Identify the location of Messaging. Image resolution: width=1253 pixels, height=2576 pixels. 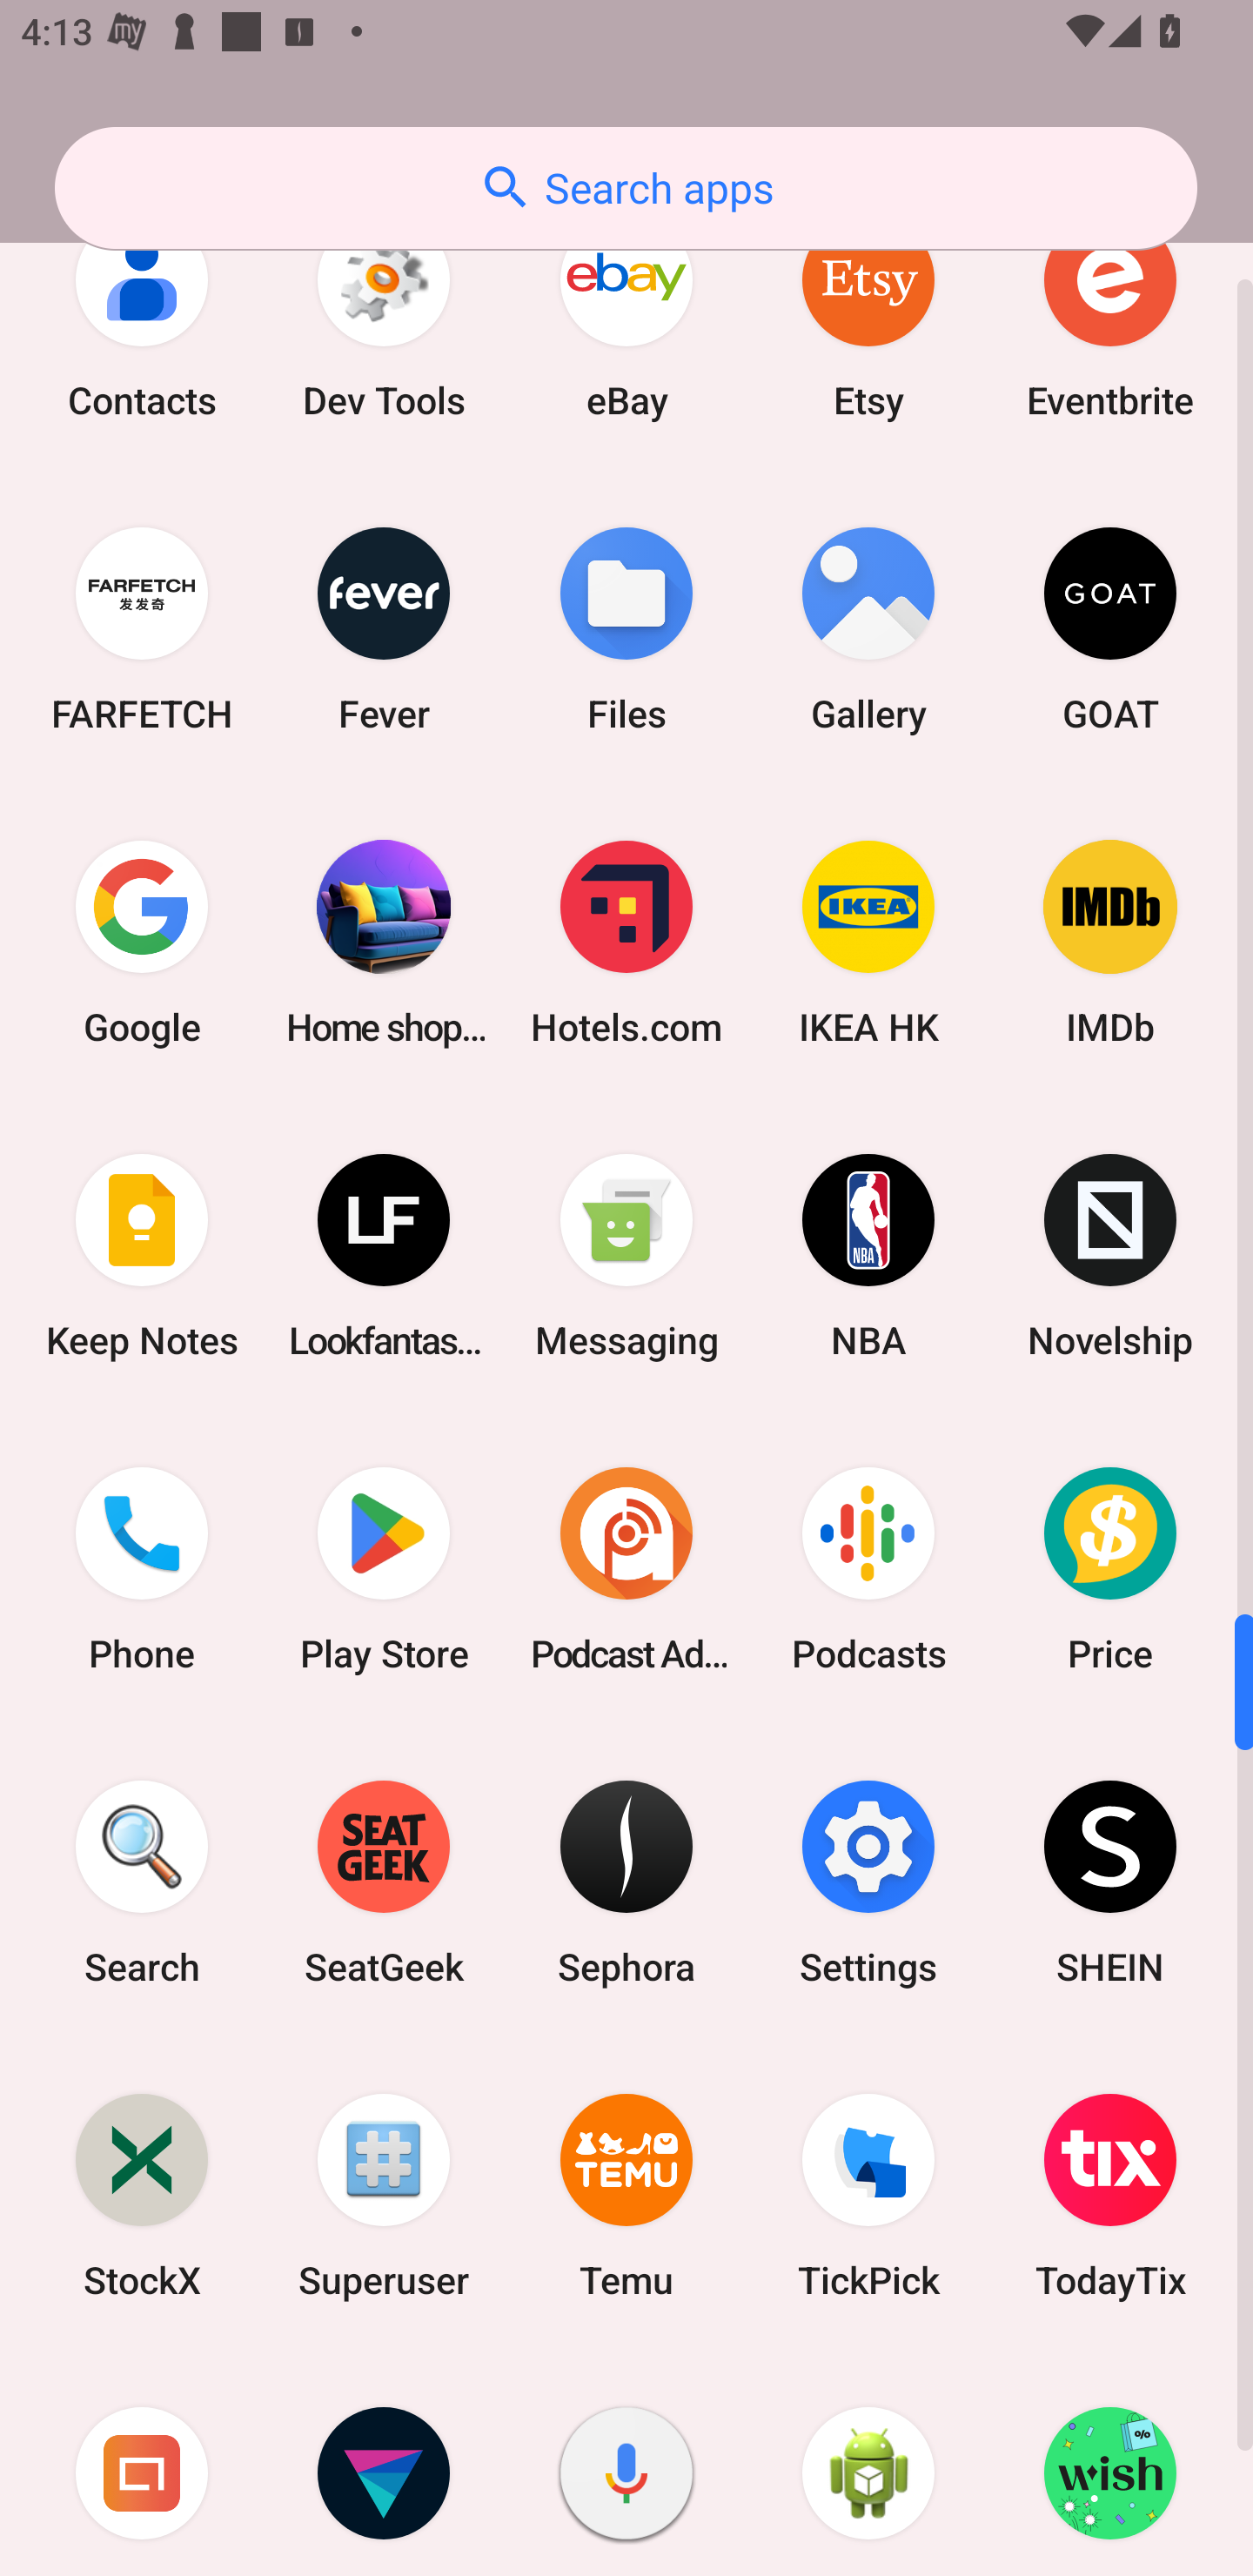
(626, 1255).